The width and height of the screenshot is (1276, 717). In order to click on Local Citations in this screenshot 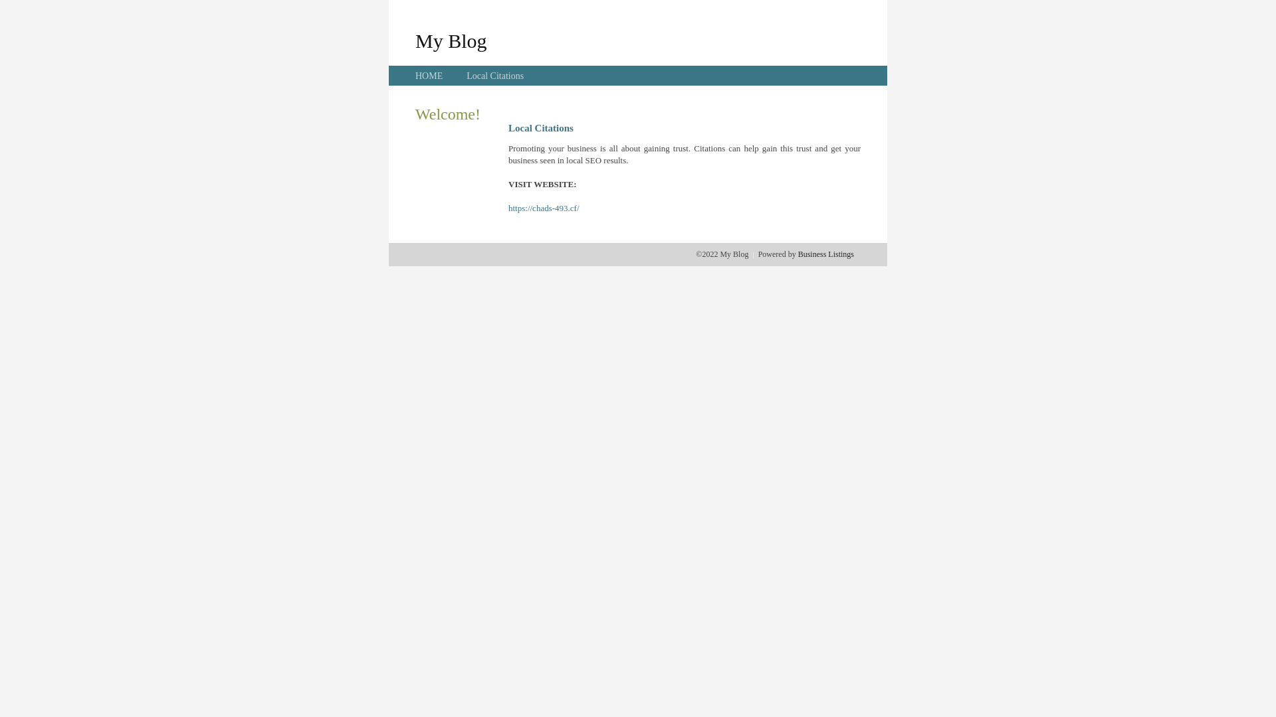, I will do `click(495, 76)`.